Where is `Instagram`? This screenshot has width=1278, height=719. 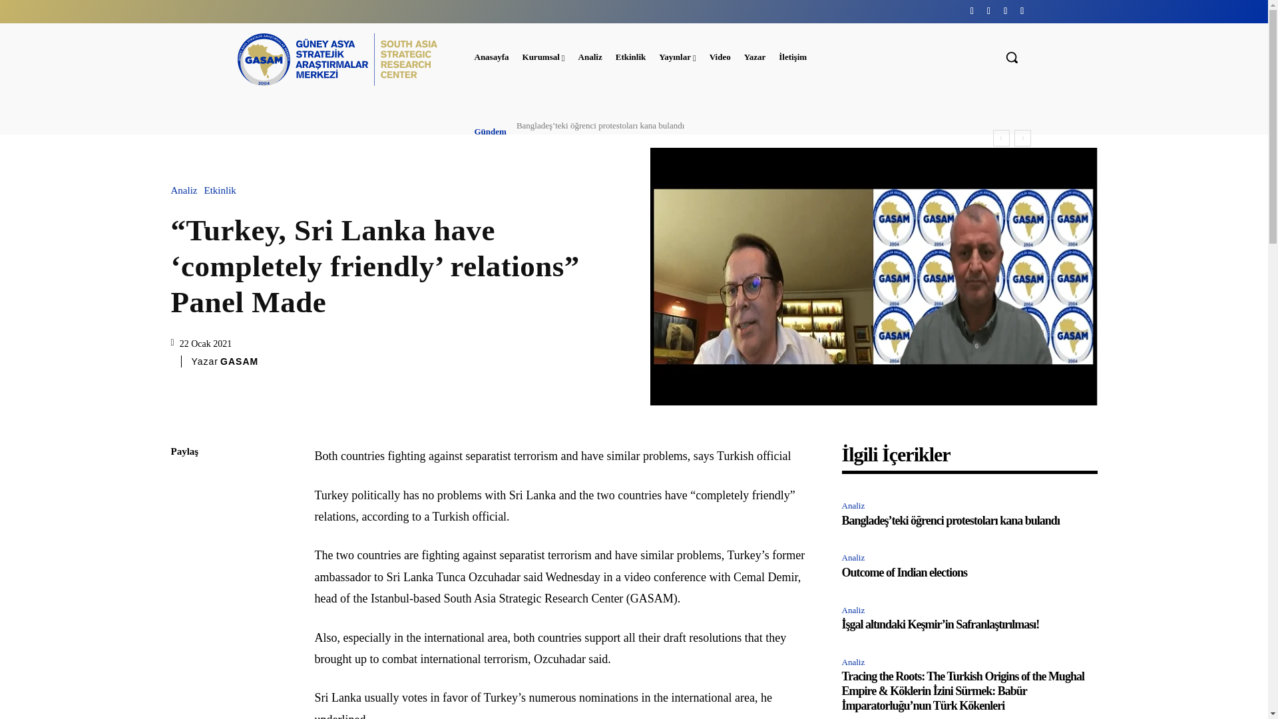
Instagram is located at coordinates (988, 11).